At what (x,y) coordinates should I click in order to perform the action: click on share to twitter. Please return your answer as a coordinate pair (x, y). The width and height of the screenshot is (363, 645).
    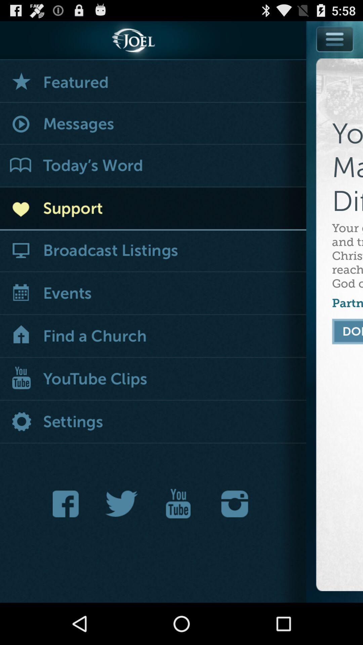
    Looking at the image, I should click on (122, 504).